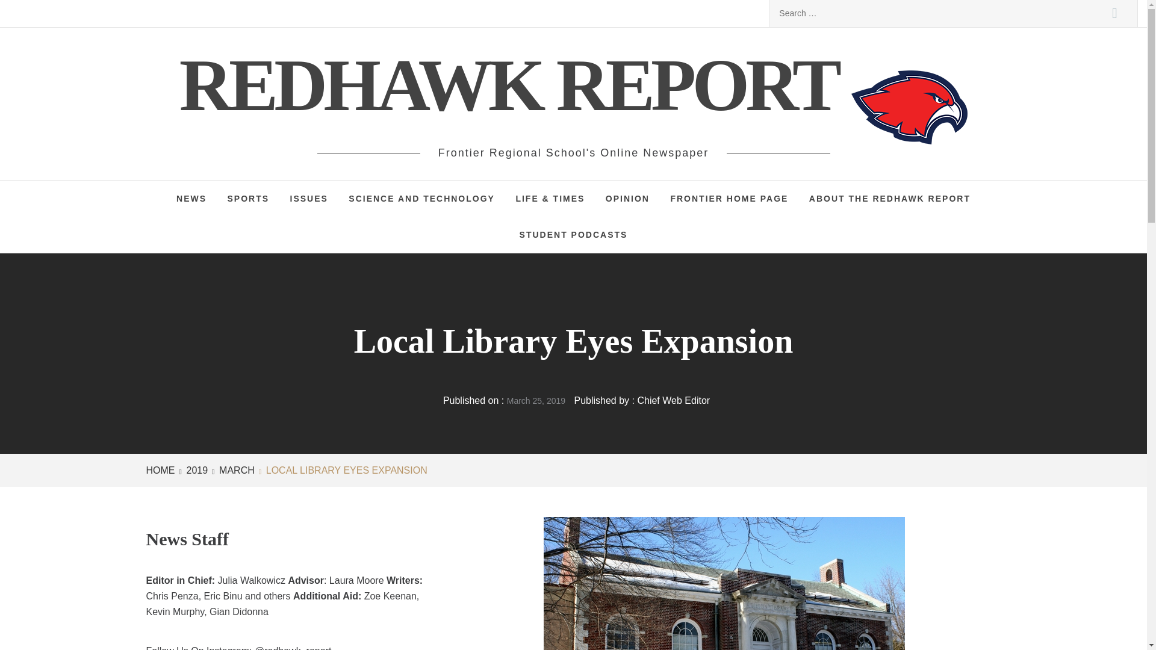  I want to click on ABOUT THE REDHAWK REPORT, so click(889, 199).